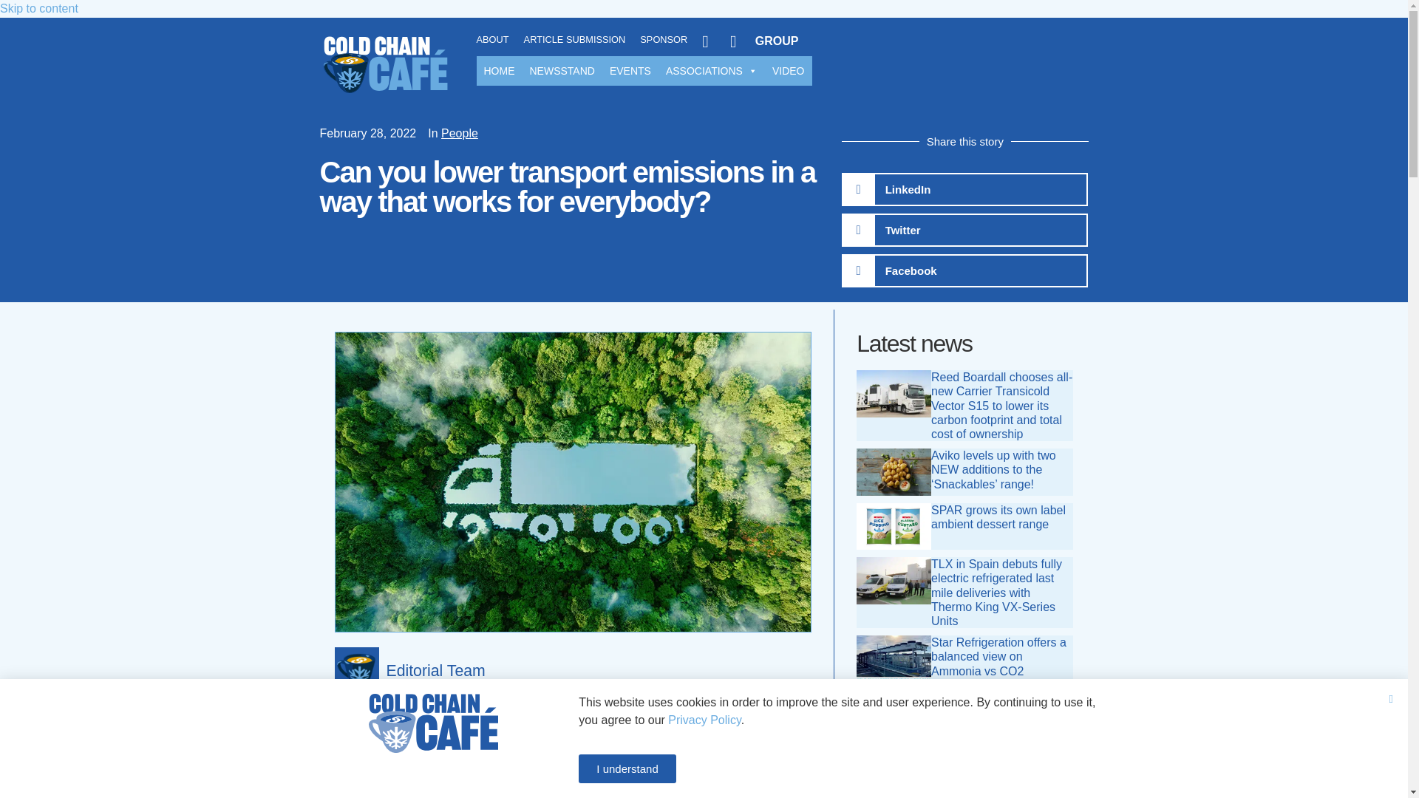  I want to click on People, so click(460, 133).